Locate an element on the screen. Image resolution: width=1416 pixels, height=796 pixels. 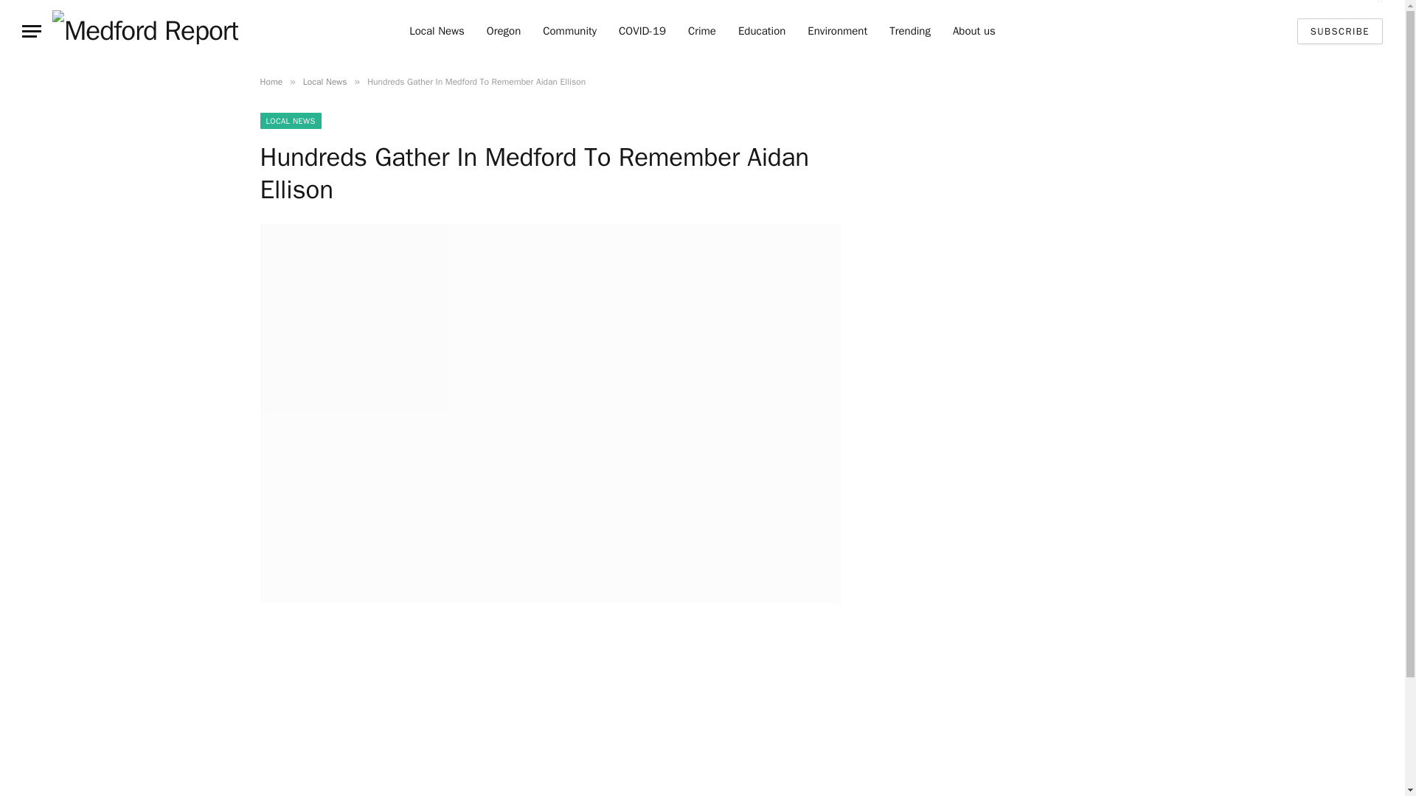
Local News is located at coordinates (324, 81).